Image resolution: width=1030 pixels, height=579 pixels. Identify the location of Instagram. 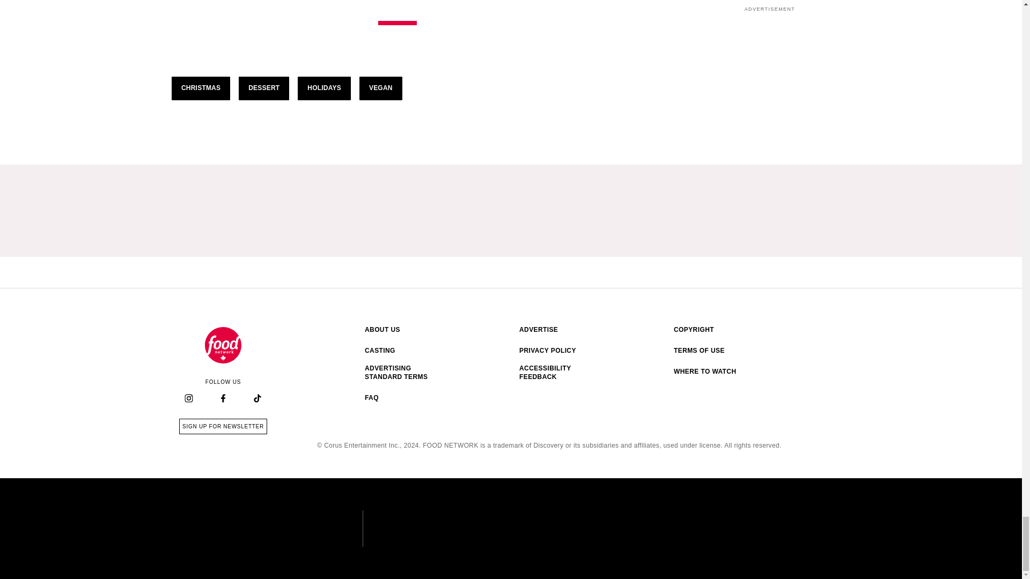
(188, 398).